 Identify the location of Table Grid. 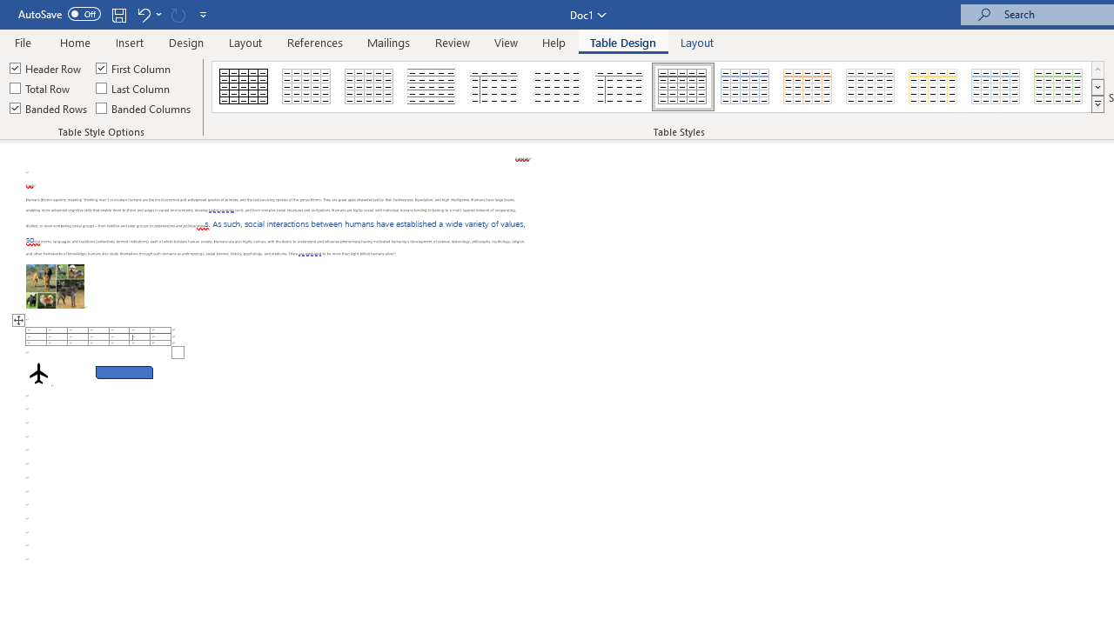
(244, 87).